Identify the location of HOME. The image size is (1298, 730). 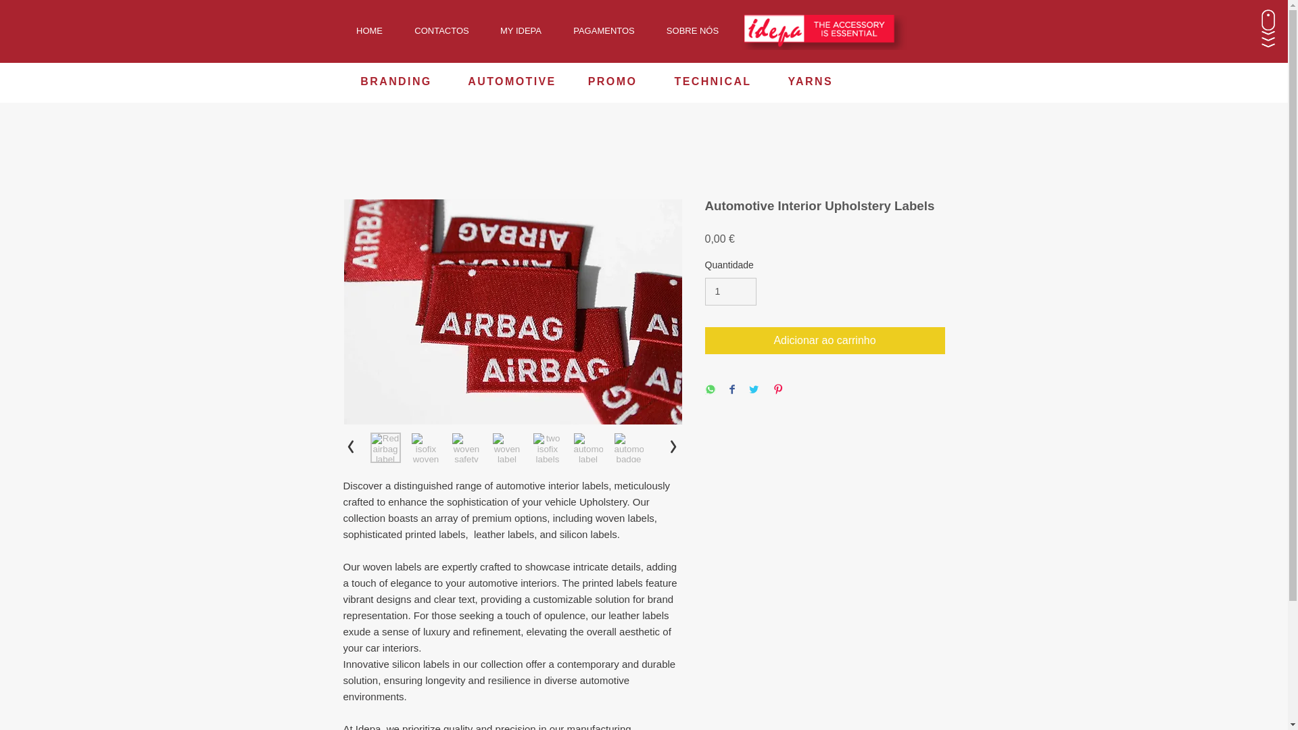
(368, 31).